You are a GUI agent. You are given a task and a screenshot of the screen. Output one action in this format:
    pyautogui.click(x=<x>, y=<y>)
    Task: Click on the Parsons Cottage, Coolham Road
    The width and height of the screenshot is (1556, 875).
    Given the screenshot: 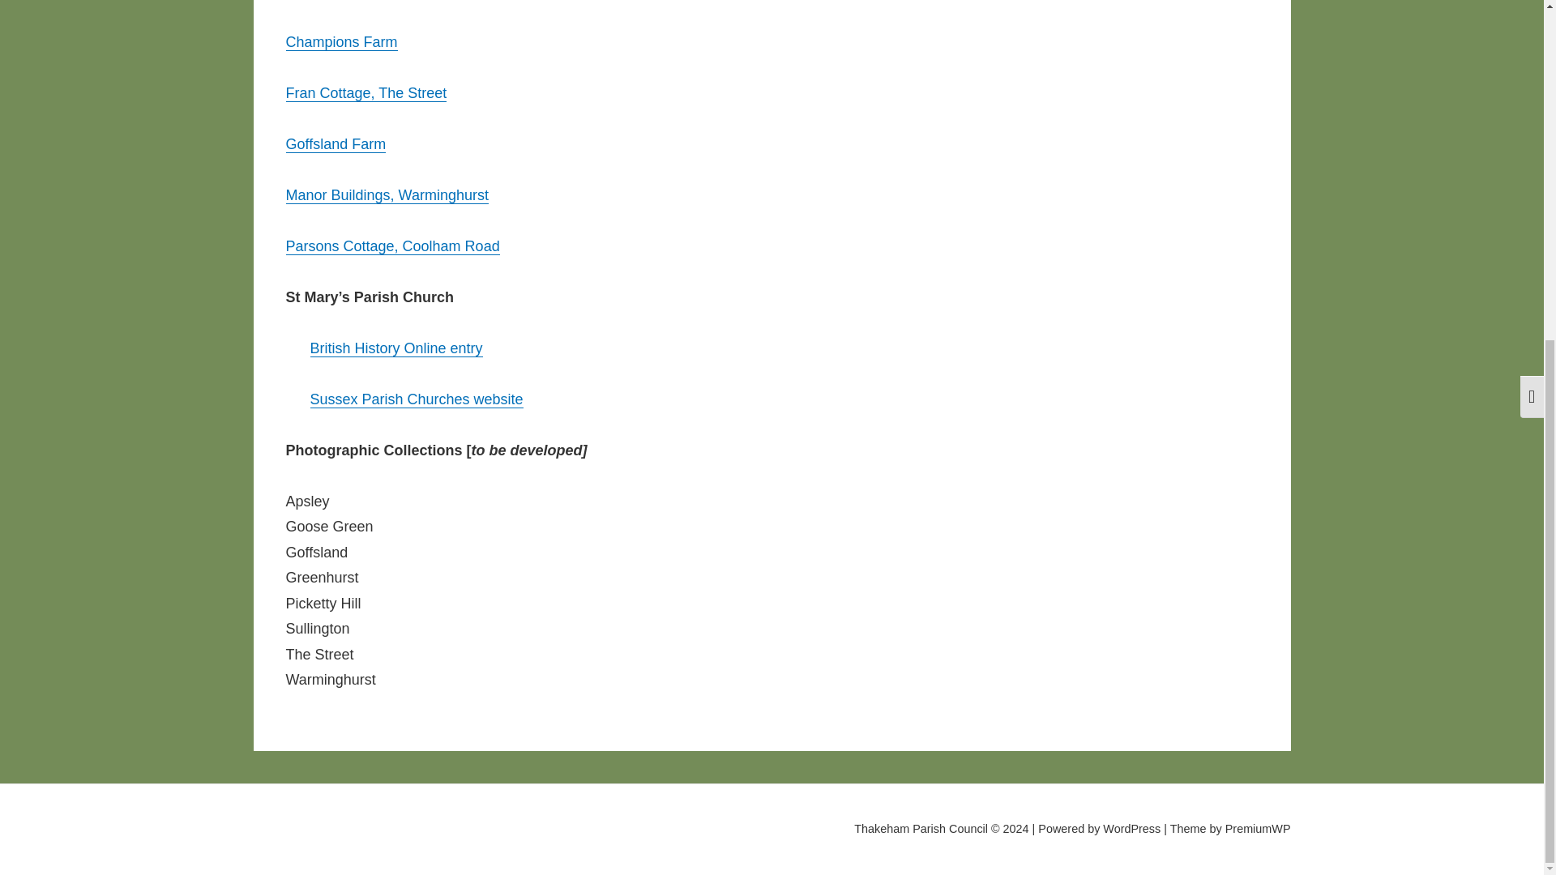 What is the action you would take?
    pyautogui.click(x=392, y=246)
    